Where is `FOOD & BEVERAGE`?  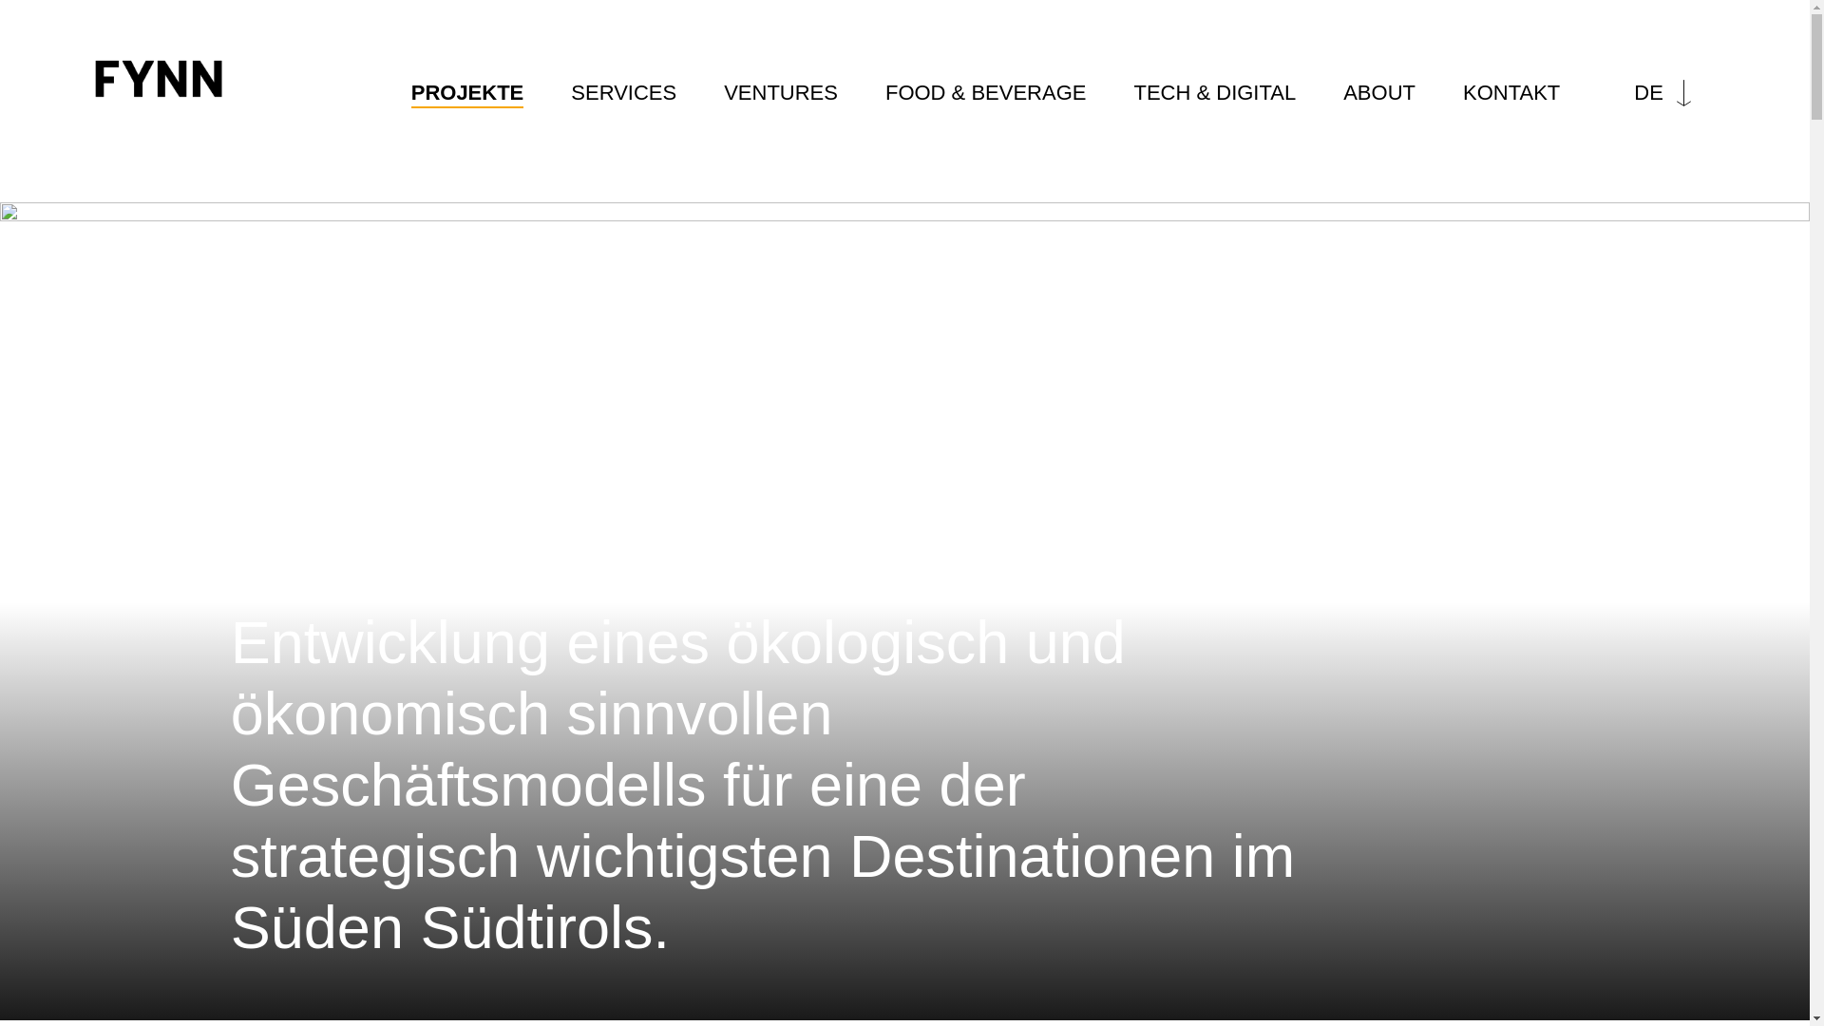
FOOD & BEVERAGE is located at coordinates (986, 93).